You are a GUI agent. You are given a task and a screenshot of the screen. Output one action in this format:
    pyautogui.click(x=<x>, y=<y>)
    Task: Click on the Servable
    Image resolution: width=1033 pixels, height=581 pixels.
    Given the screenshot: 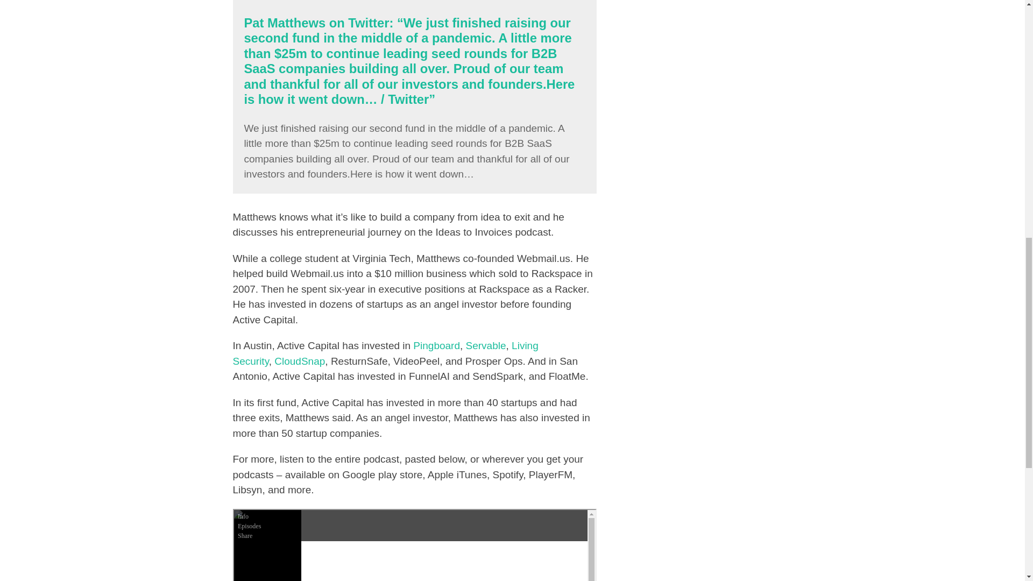 What is the action you would take?
    pyautogui.click(x=485, y=345)
    